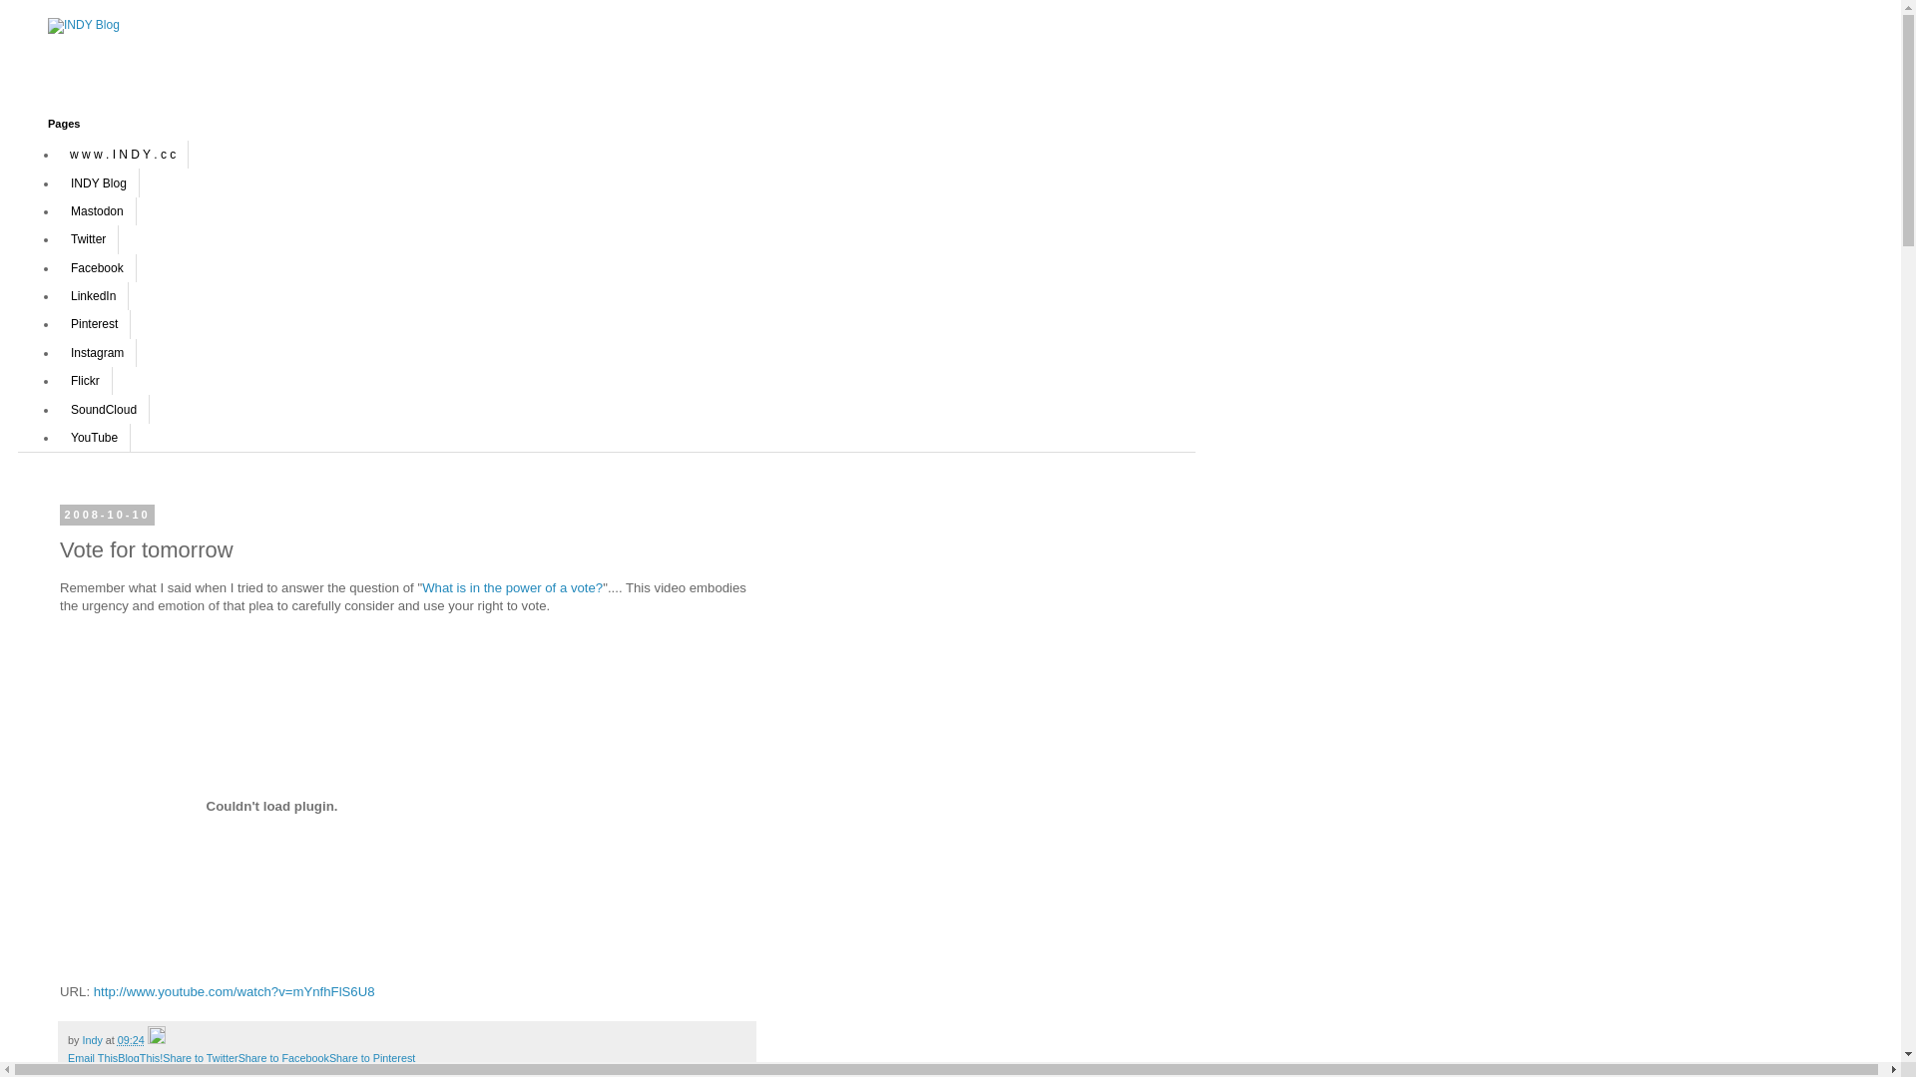  I want to click on Share to Twitter, so click(200, 1058).